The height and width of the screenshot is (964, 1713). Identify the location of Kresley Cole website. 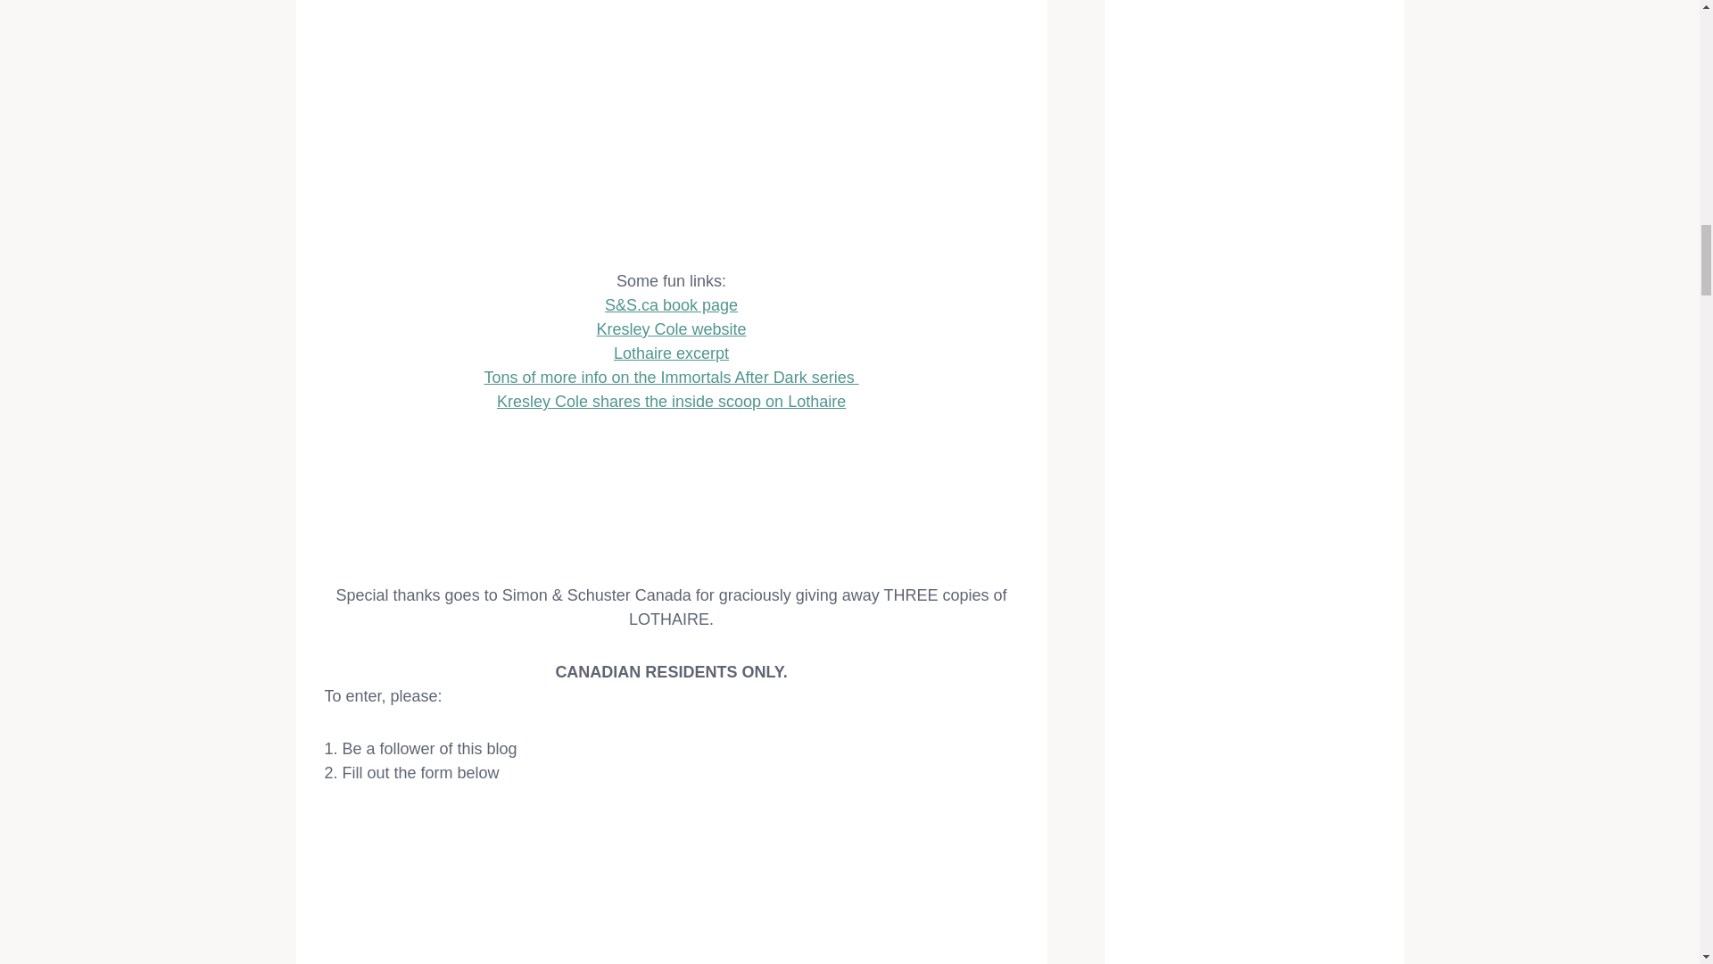
(671, 328).